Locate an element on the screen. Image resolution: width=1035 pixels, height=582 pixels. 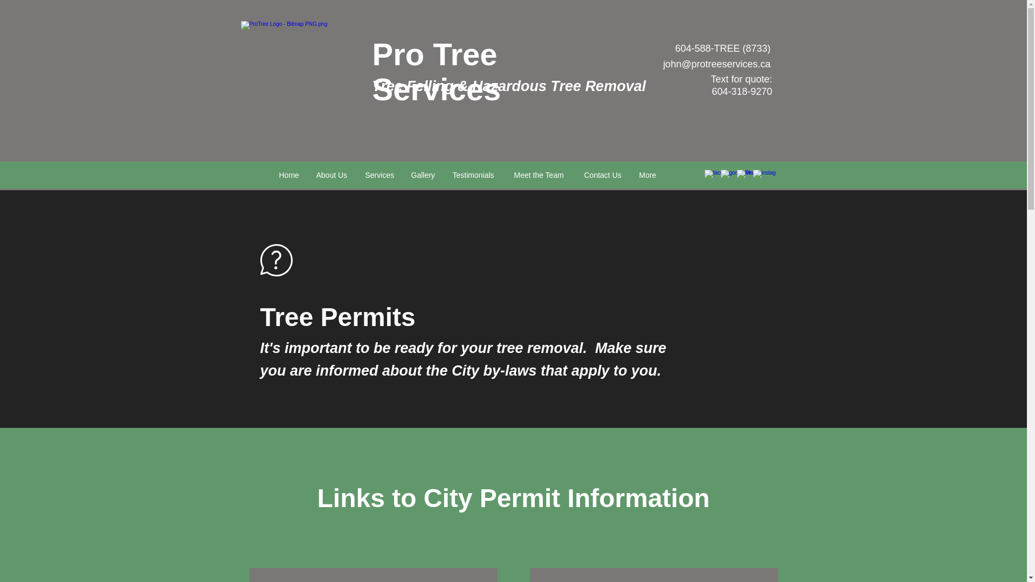
Gallery is located at coordinates (424, 175).